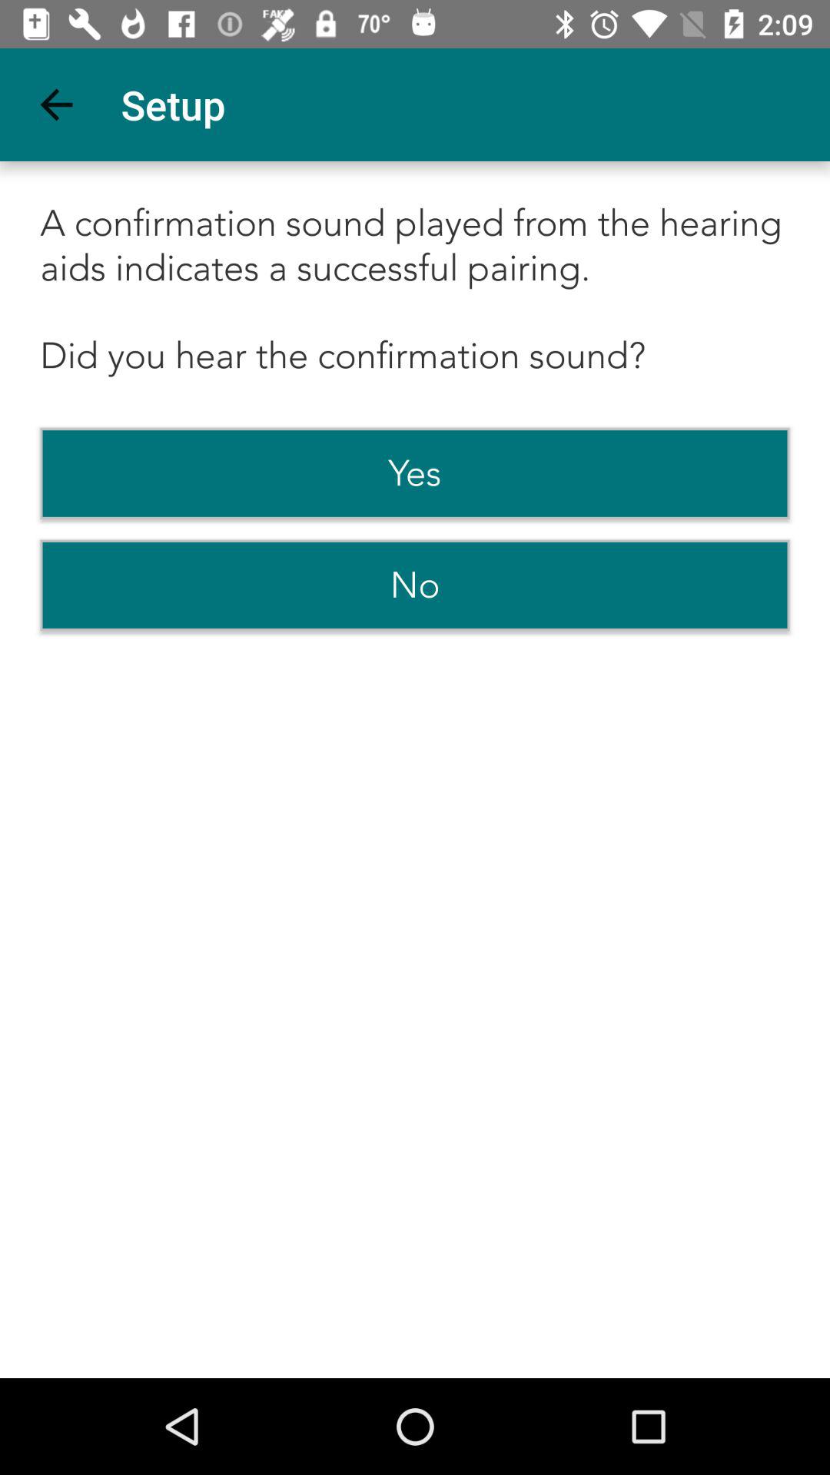 This screenshot has height=1475, width=830. Describe the element at coordinates (56, 104) in the screenshot. I see `tap the app to the left of the setup icon` at that location.